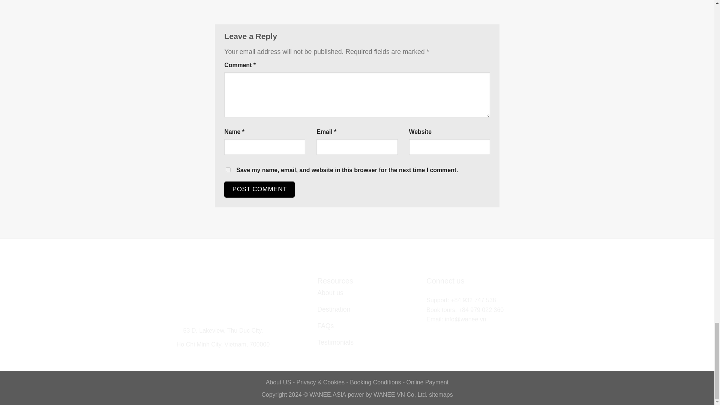 The width and height of the screenshot is (720, 405). What do you see at coordinates (431, 330) in the screenshot?
I see `Follow on Facebook` at bounding box center [431, 330].